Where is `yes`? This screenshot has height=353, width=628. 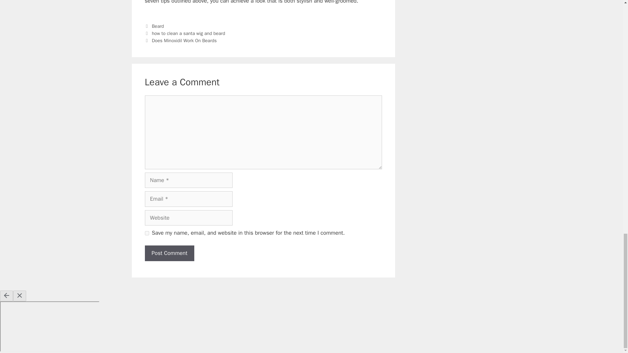
yes is located at coordinates (147, 233).